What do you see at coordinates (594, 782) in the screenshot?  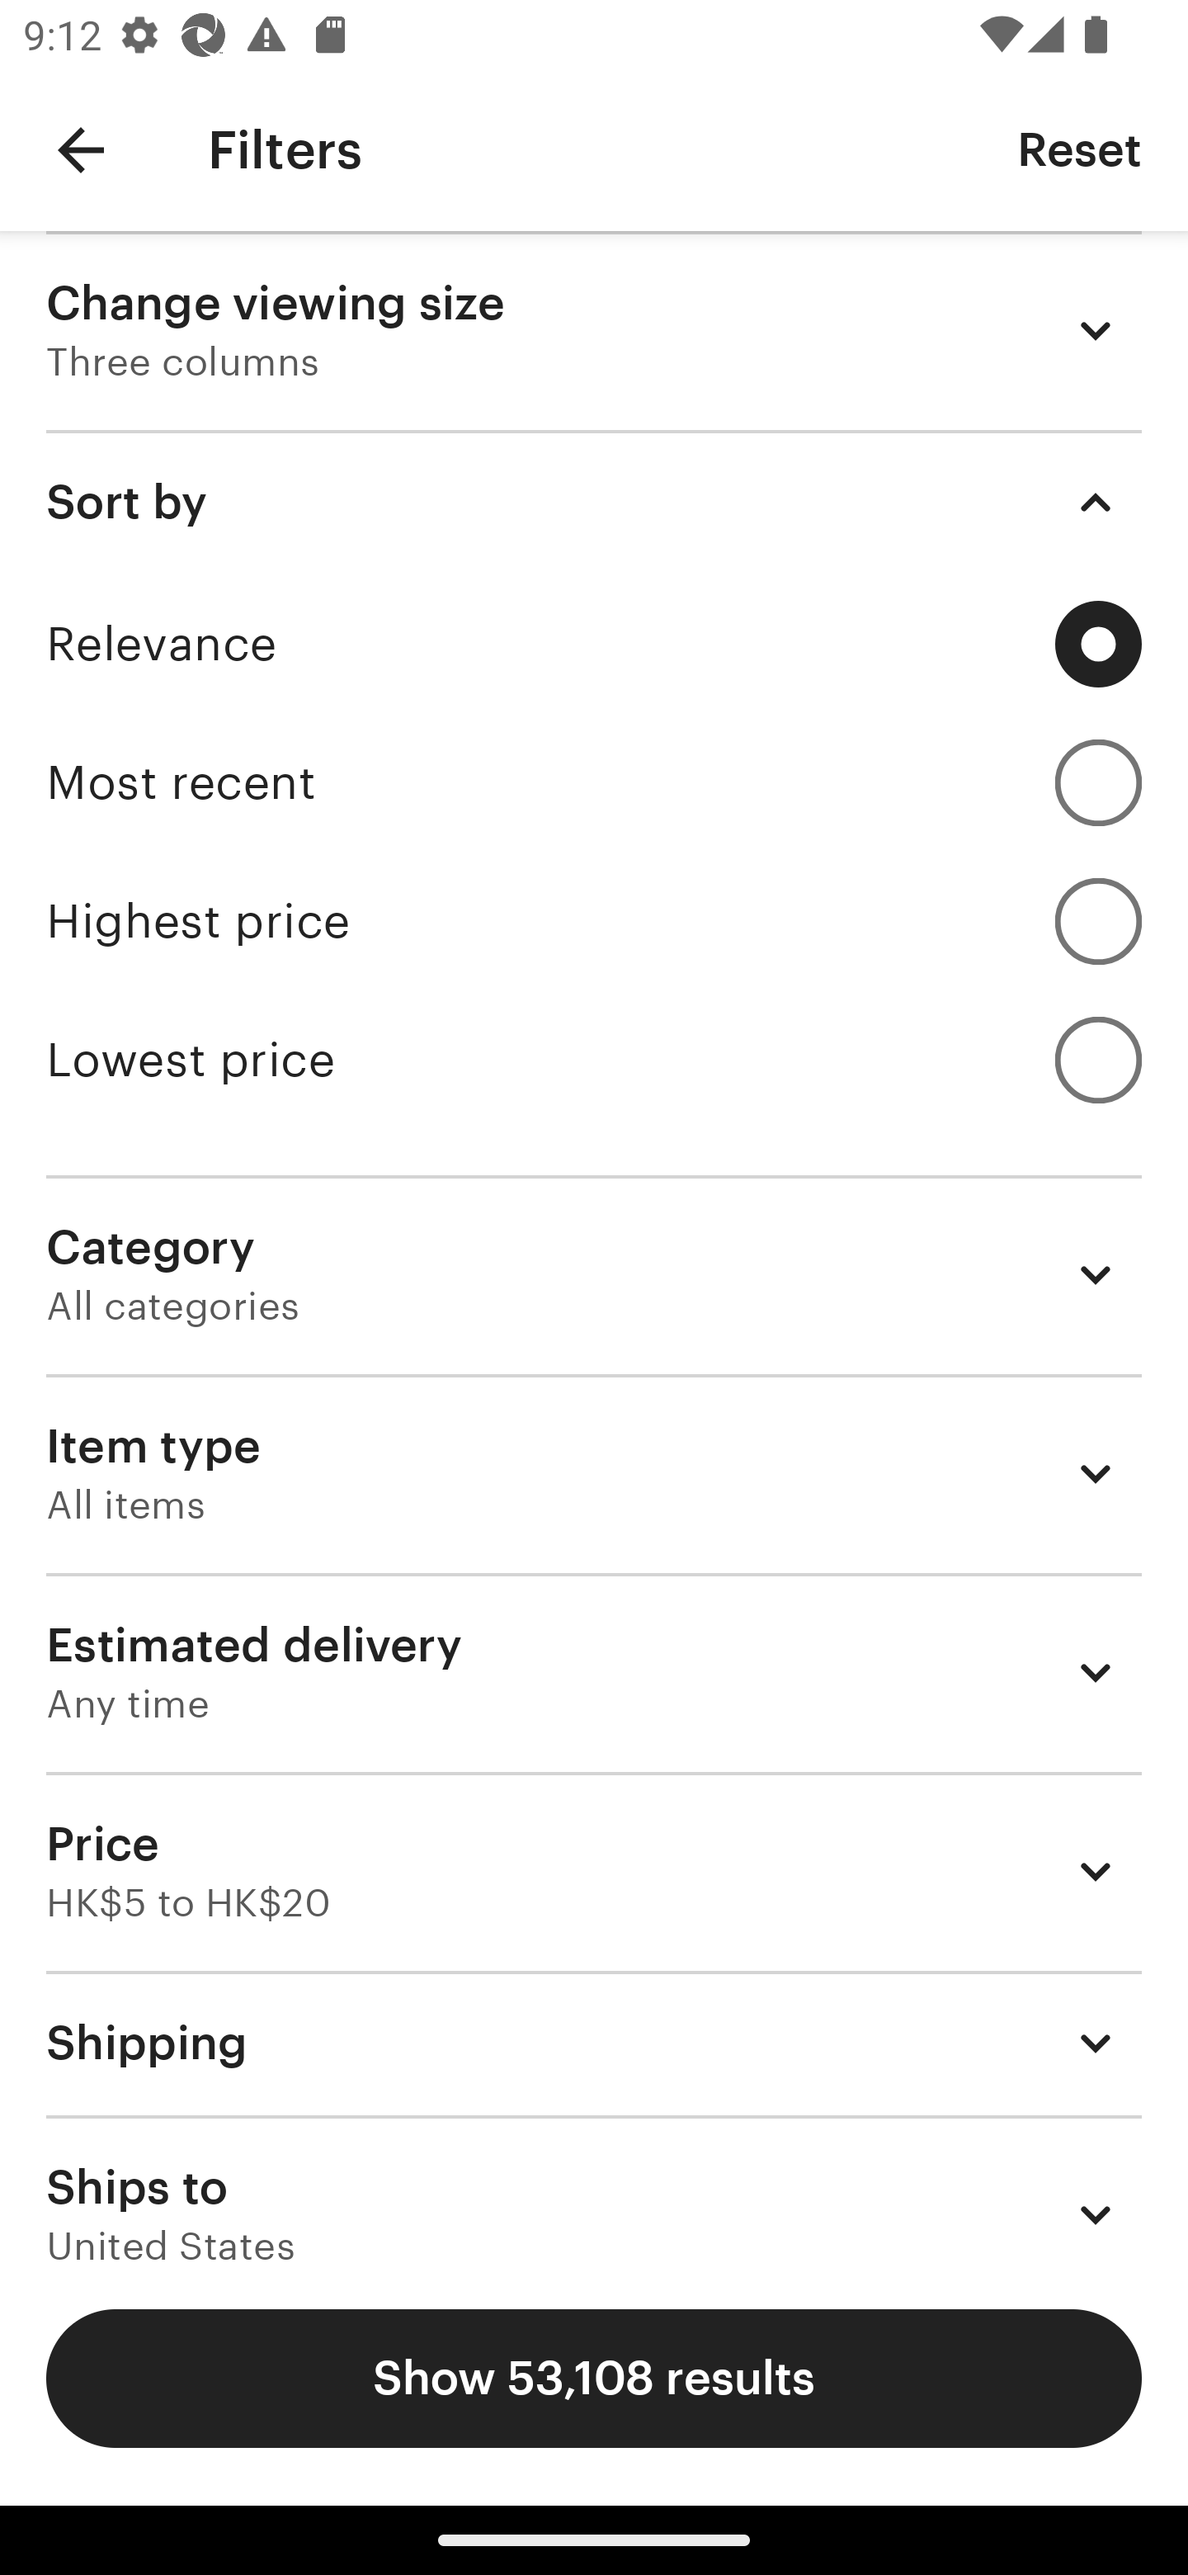 I see `Most recent` at bounding box center [594, 782].